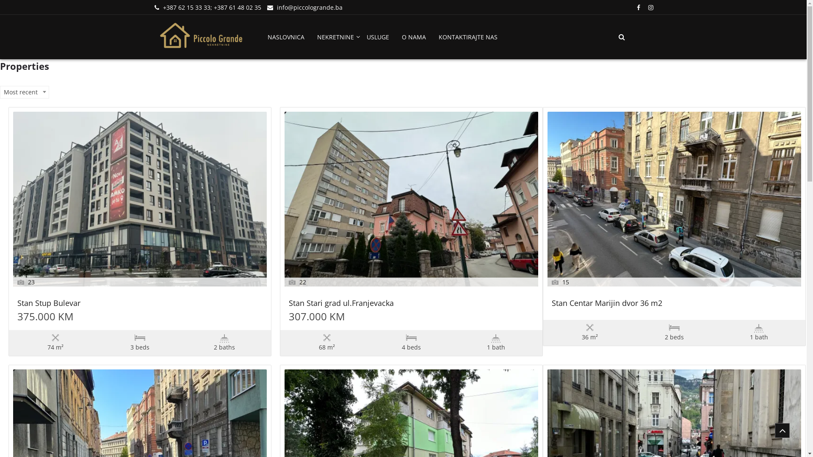 The image size is (813, 457). I want to click on Stan Stup Bulevar, so click(140, 306).